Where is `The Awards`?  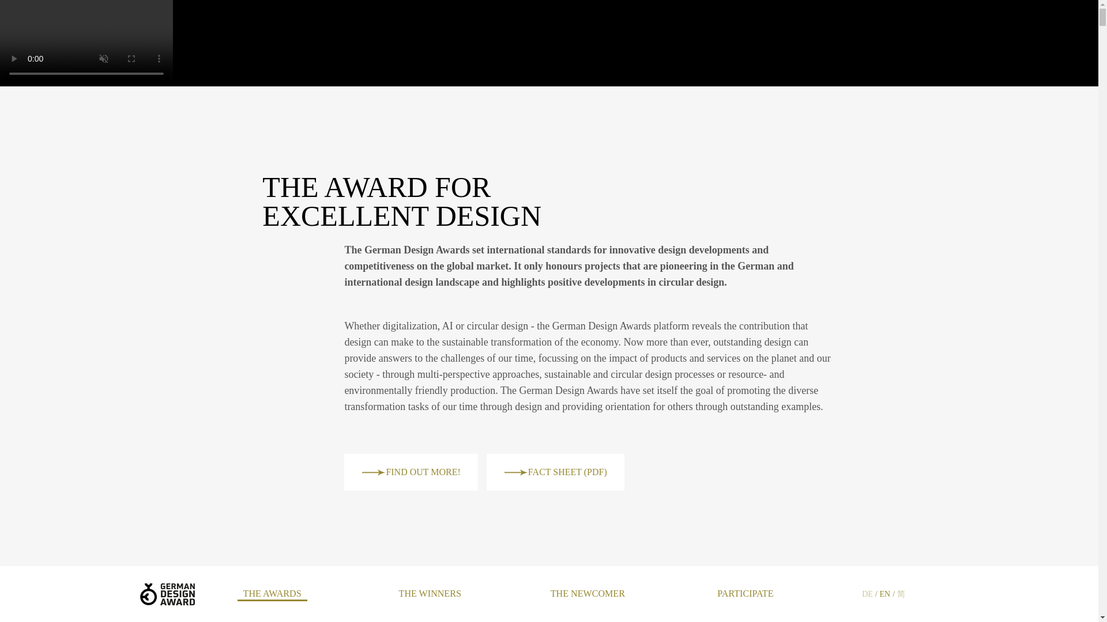
The Awards is located at coordinates (272, 594).